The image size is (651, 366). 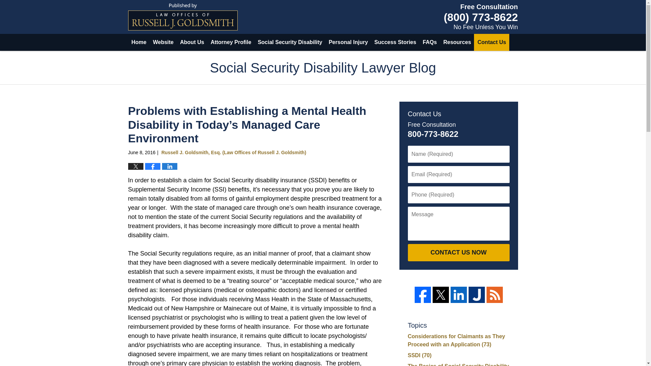 What do you see at coordinates (395, 42) in the screenshot?
I see `Success Stories` at bounding box center [395, 42].